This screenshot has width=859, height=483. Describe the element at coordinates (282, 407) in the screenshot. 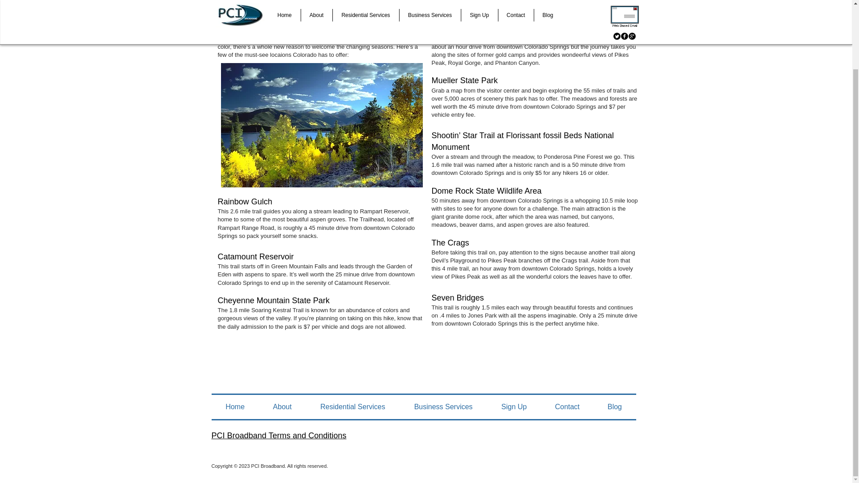

I see `About` at that location.